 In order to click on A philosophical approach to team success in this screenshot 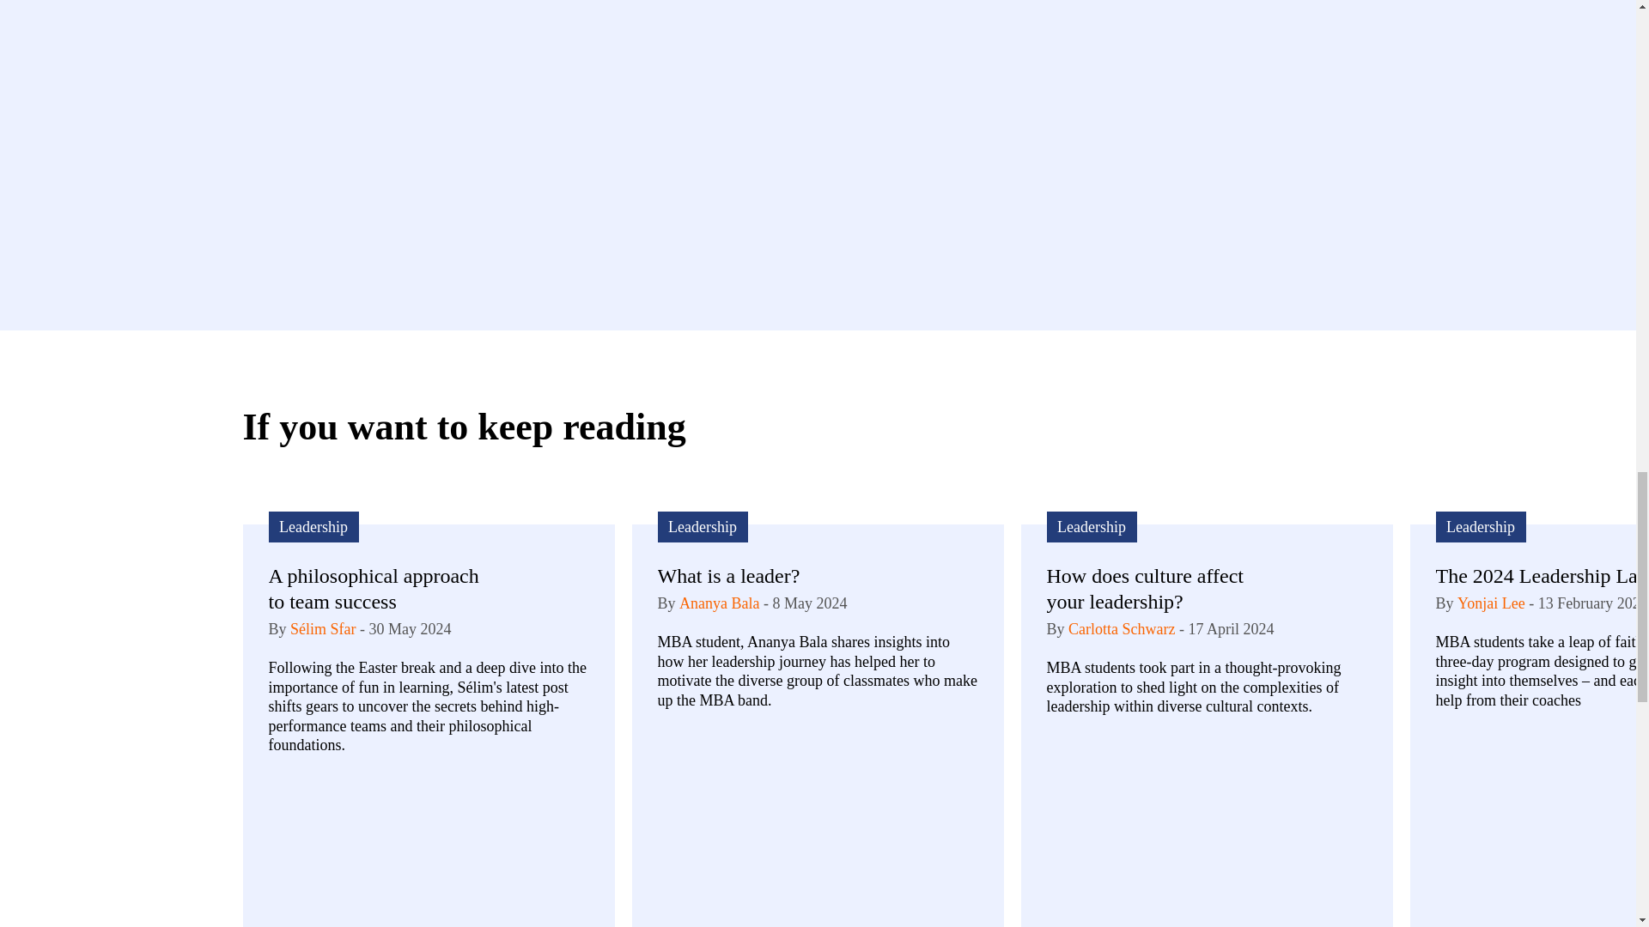, I will do `click(380, 589)`.